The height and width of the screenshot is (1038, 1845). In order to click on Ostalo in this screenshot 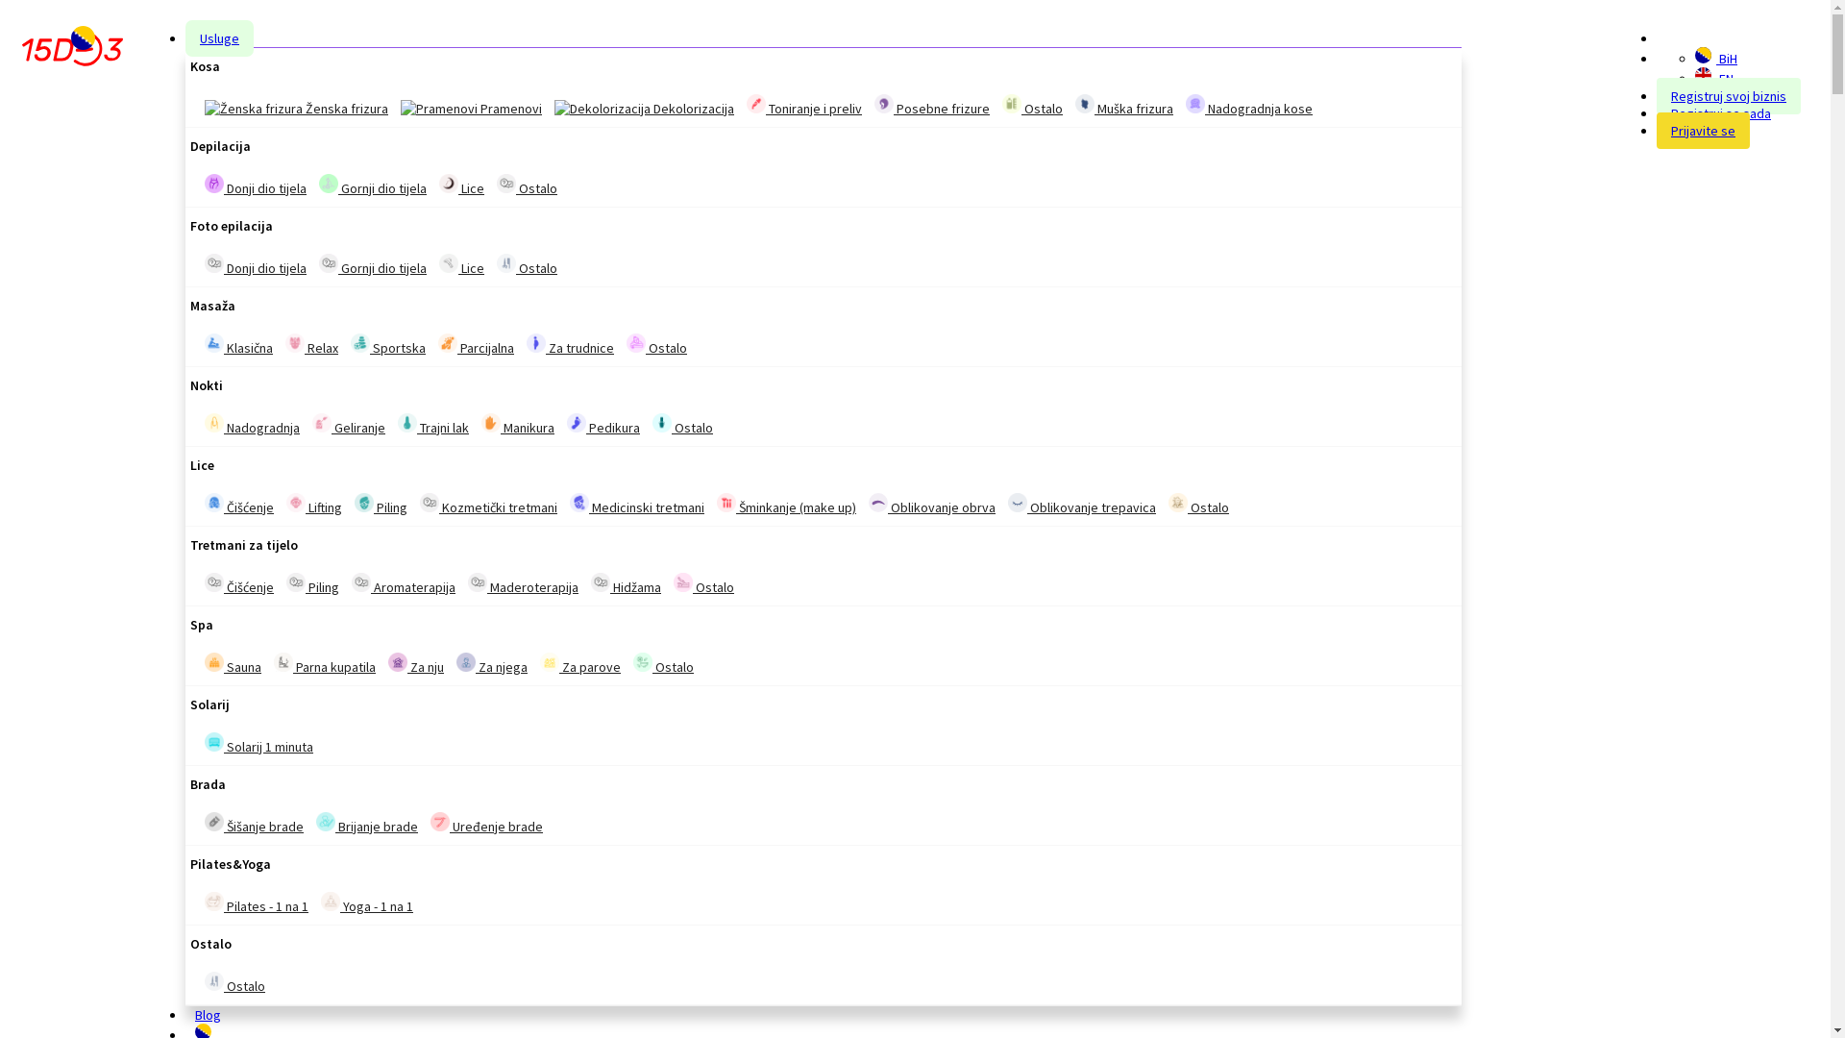, I will do `click(527, 185)`.